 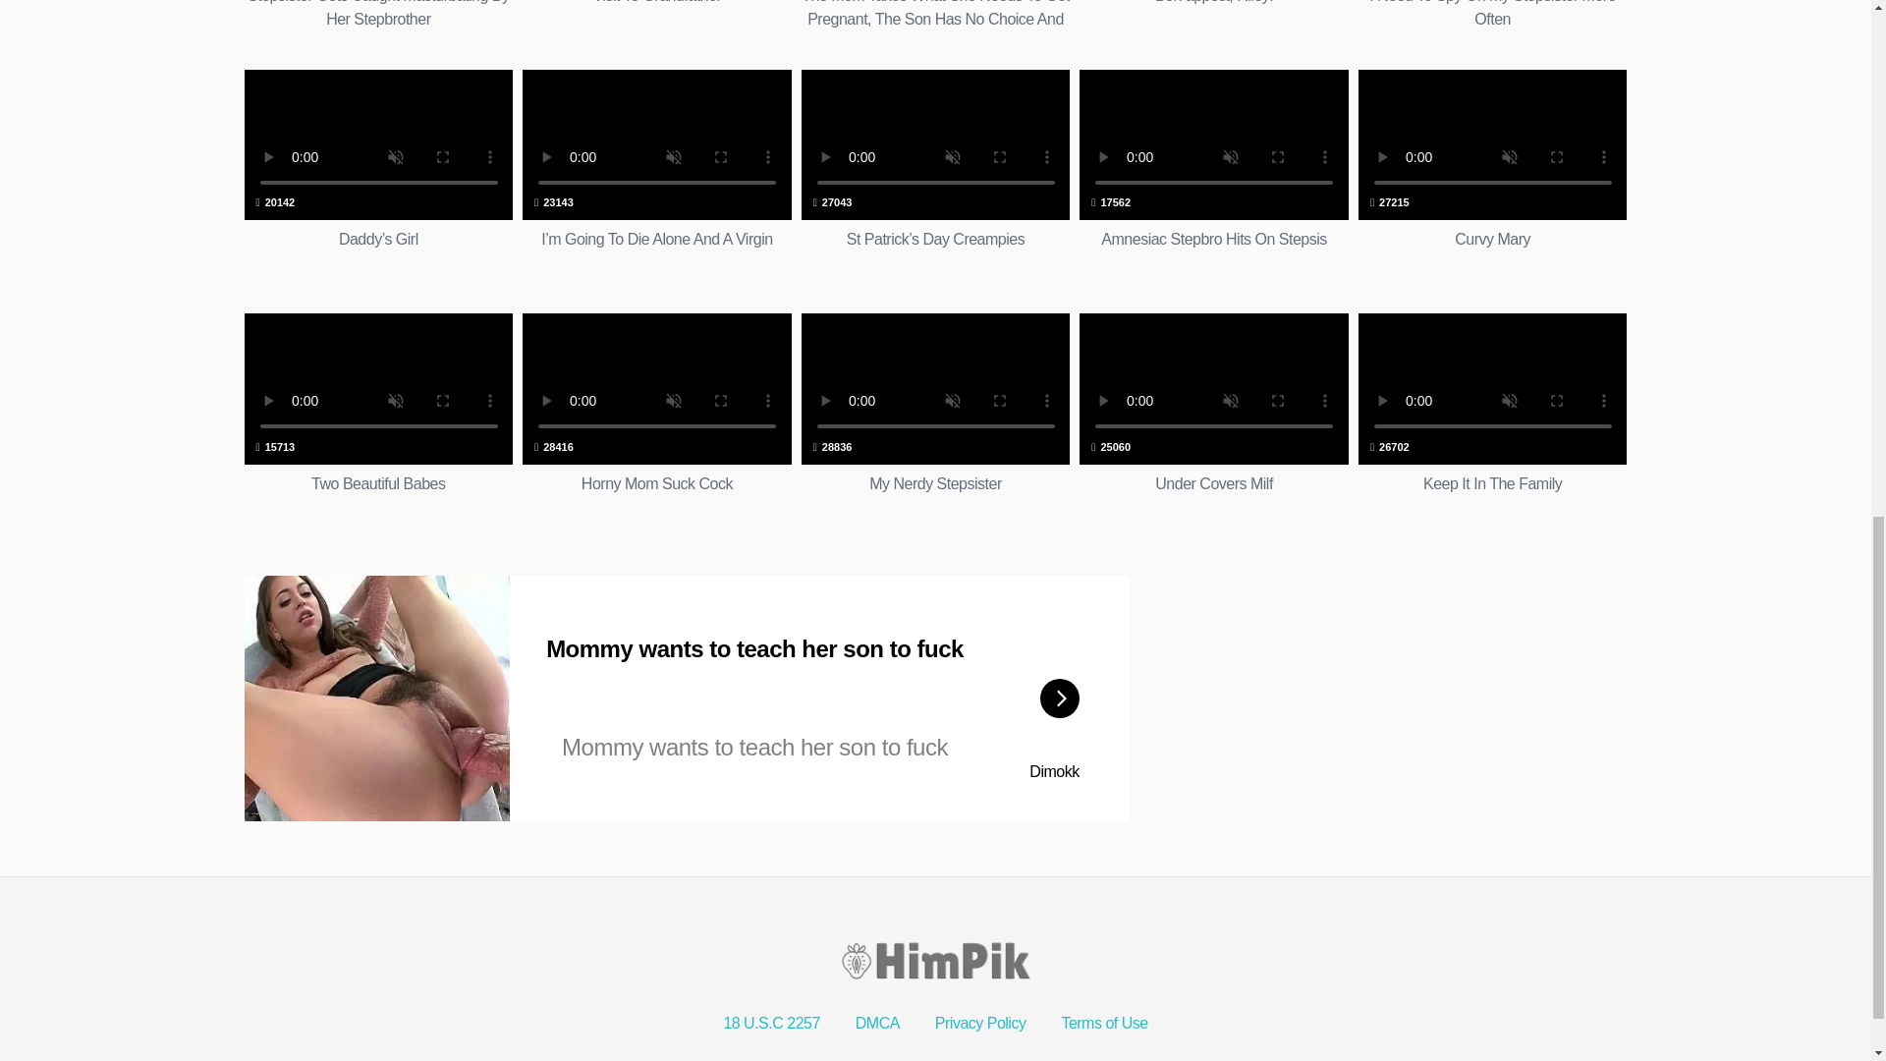 I want to click on DMCA, so click(x=1492, y=417).